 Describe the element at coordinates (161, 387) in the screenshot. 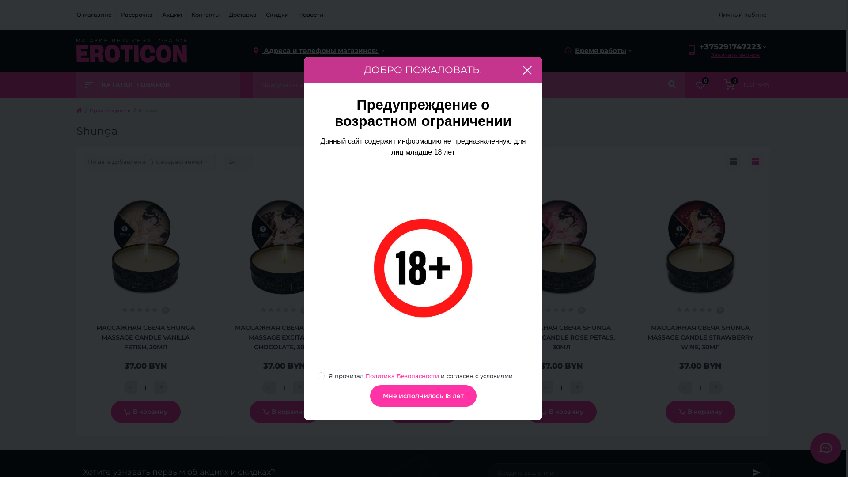

I see `+` at that location.